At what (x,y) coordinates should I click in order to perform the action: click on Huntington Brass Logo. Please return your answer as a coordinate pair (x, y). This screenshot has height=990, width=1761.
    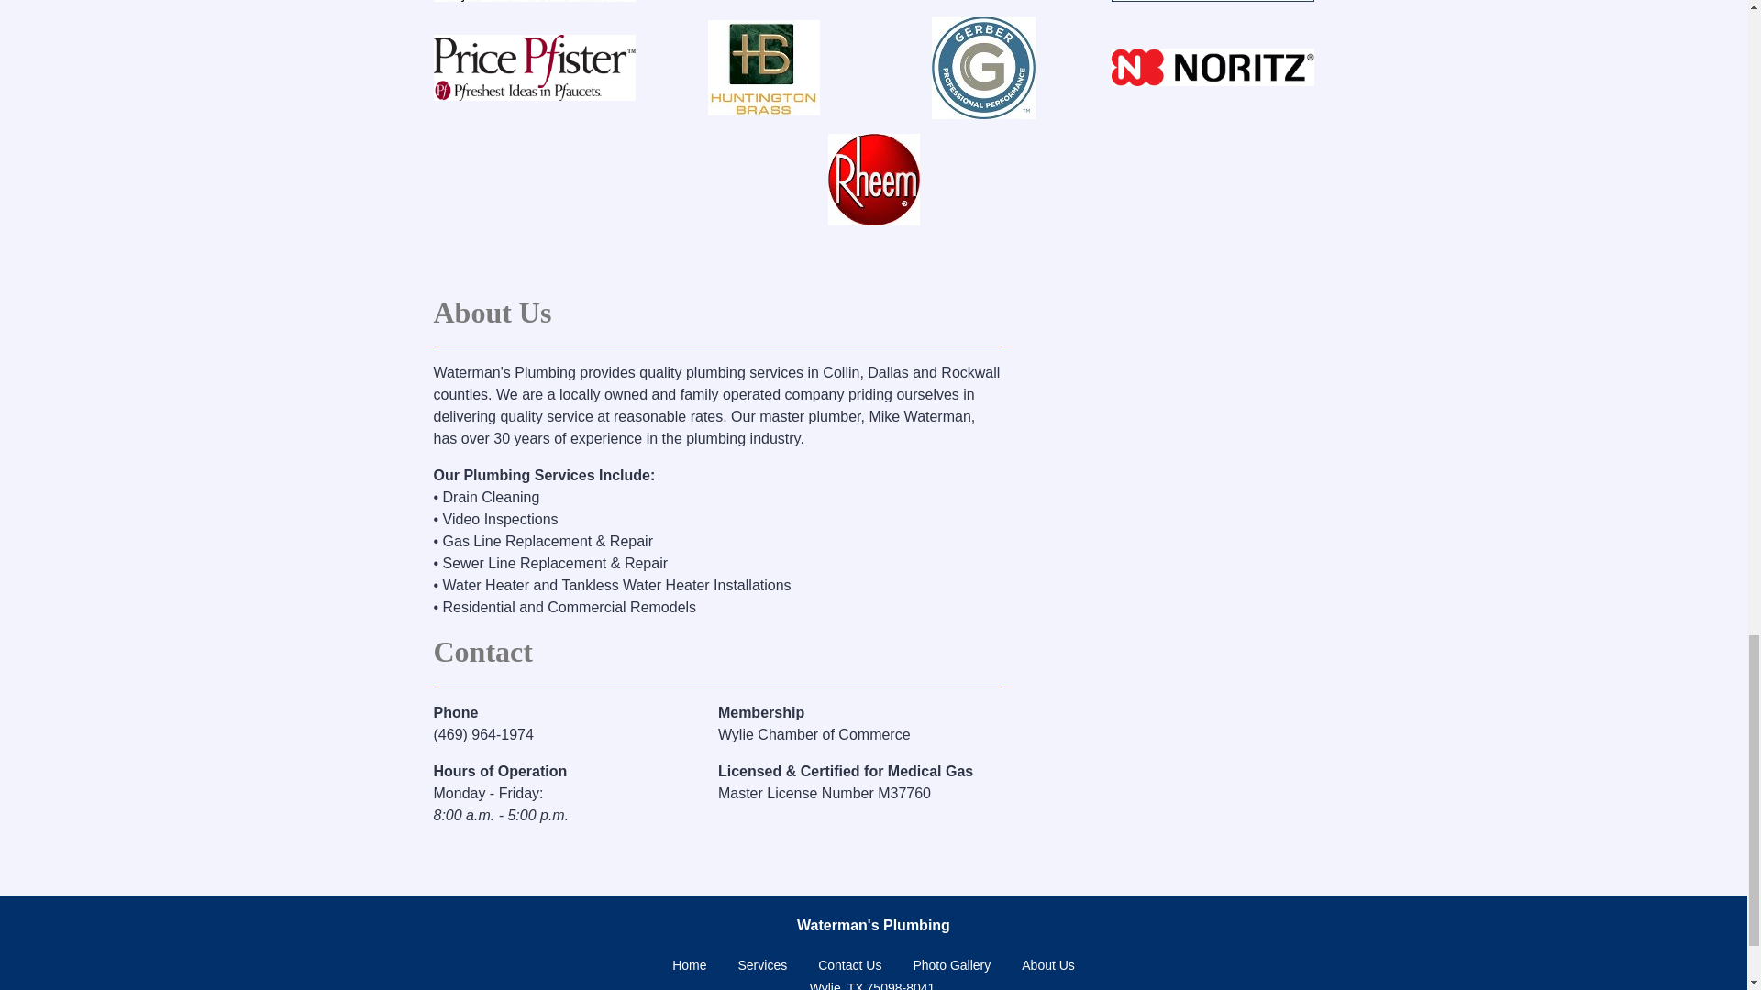
    Looking at the image, I should click on (763, 68).